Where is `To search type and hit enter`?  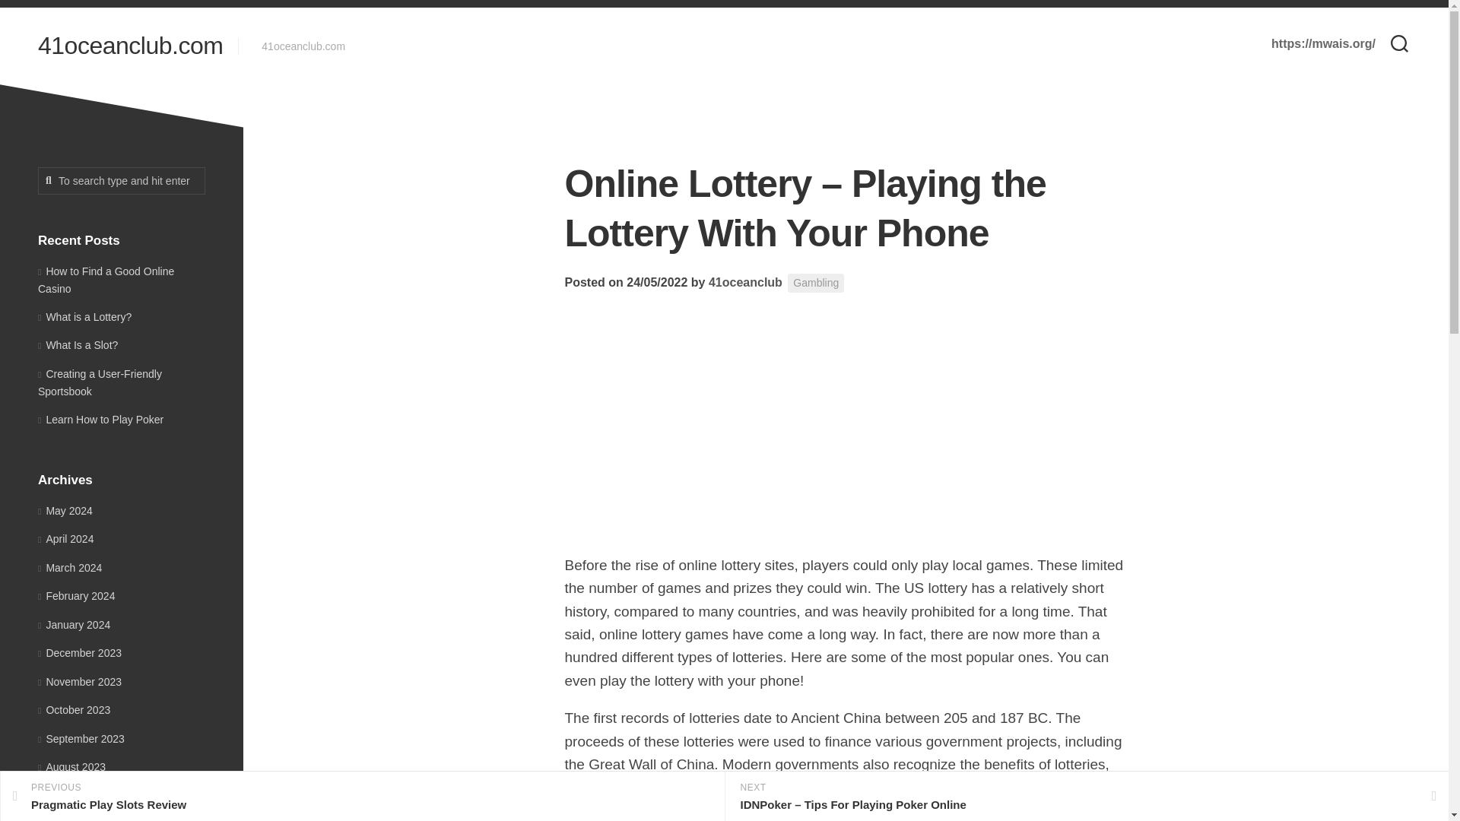
To search type and hit enter is located at coordinates (74, 625).